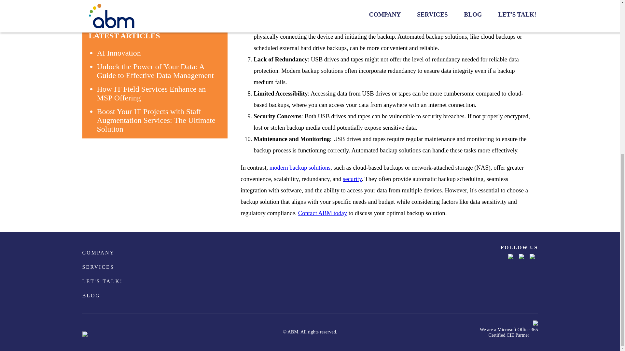  What do you see at coordinates (119, 53) in the screenshot?
I see `AI Innovation` at bounding box center [119, 53].